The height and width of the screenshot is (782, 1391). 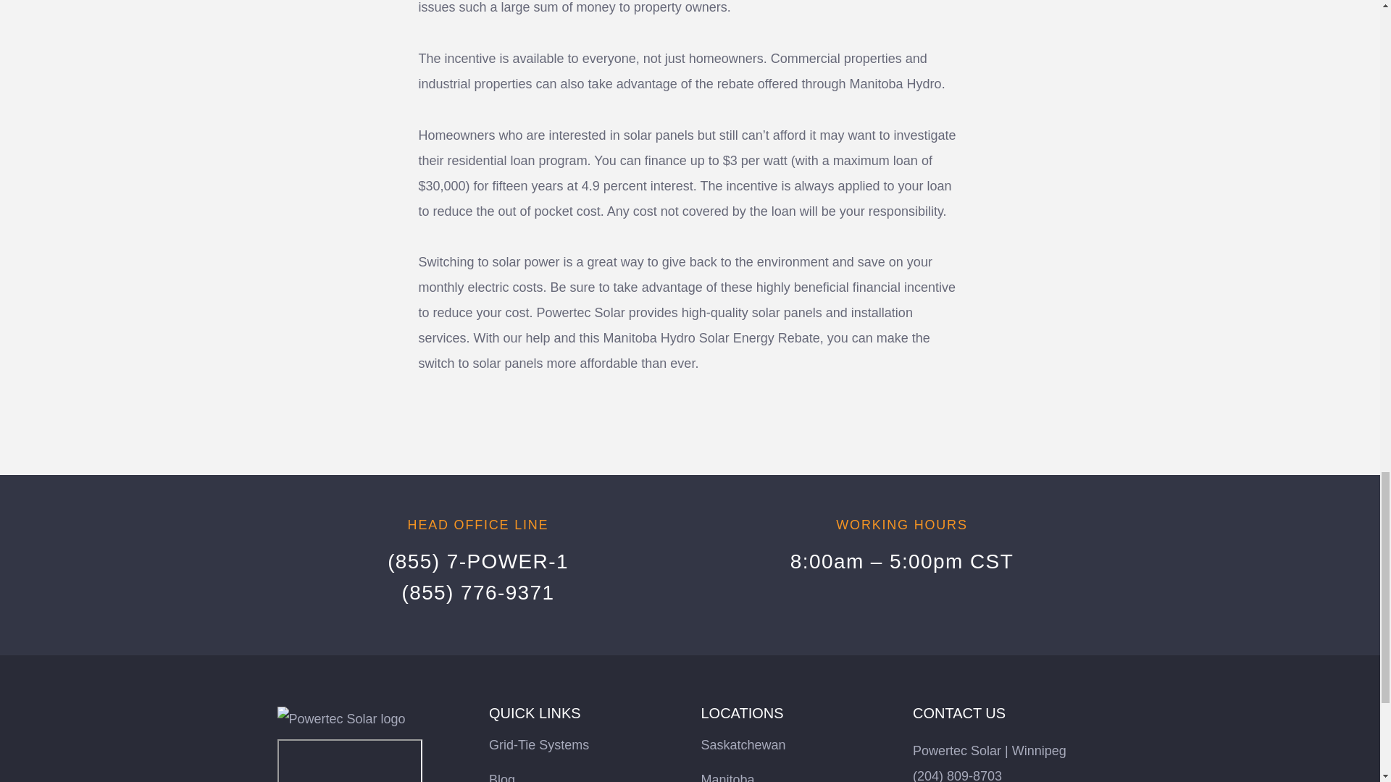 What do you see at coordinates (501, 778) in the screenshot?
I see `Blog` at bounding box center [501, 778].